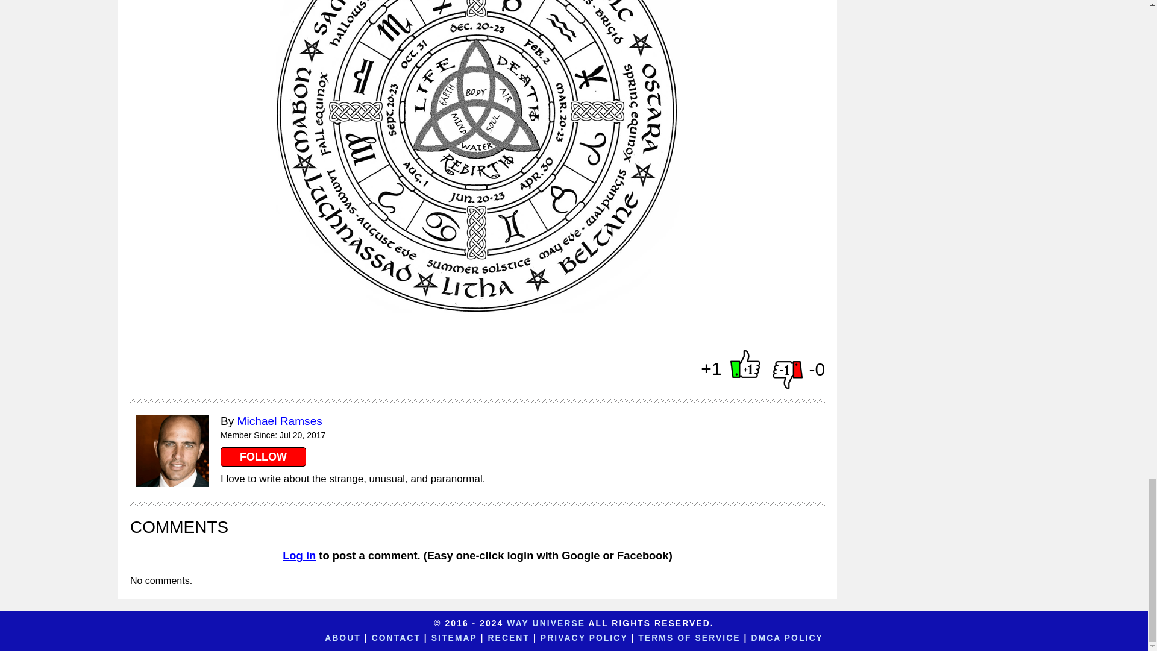  What do you see at coordinates (280, 421) in the screenshot?
I see `Michael Ramses` at bounding box center [280, 421].